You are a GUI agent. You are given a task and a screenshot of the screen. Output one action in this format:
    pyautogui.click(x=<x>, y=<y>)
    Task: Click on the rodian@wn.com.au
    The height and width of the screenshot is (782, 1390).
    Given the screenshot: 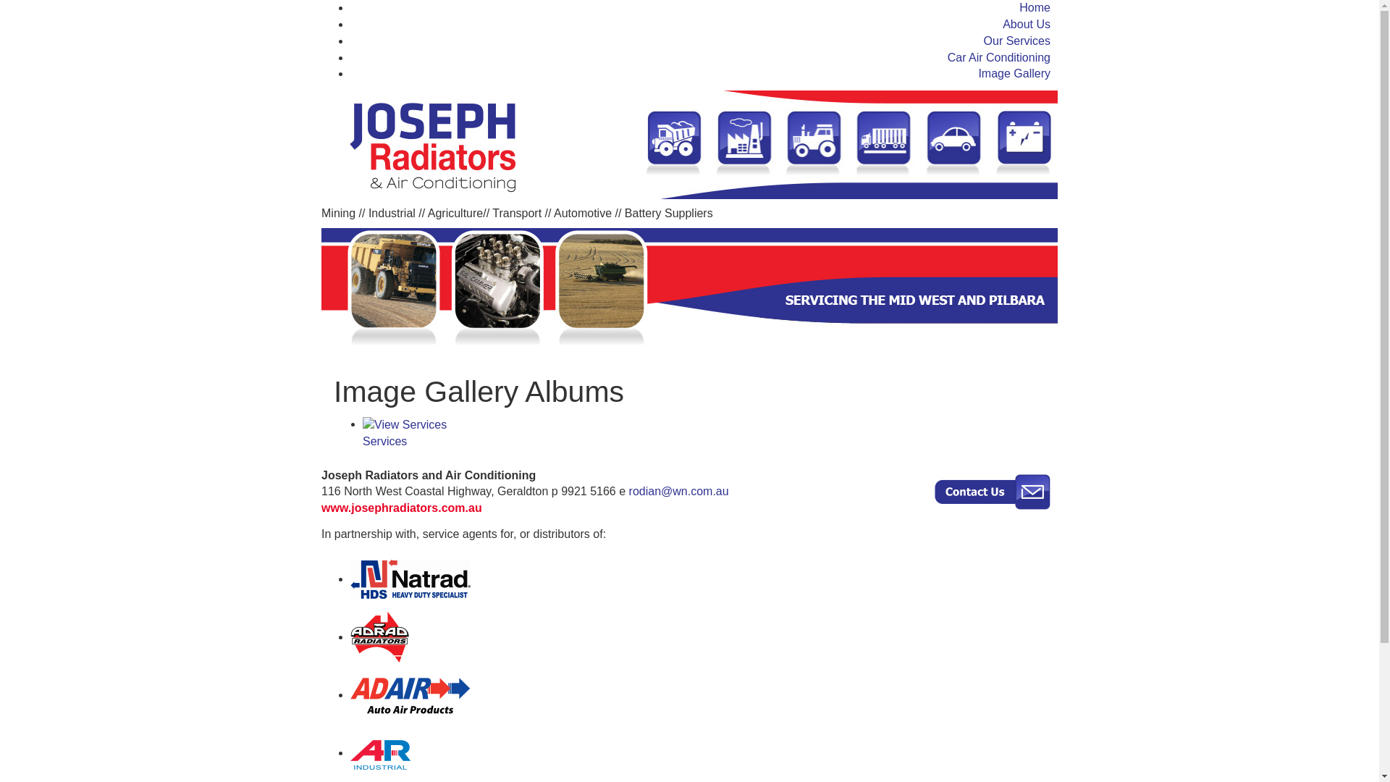 What is the action you would take?
    pyautogui.click(x=679, y=491)
    